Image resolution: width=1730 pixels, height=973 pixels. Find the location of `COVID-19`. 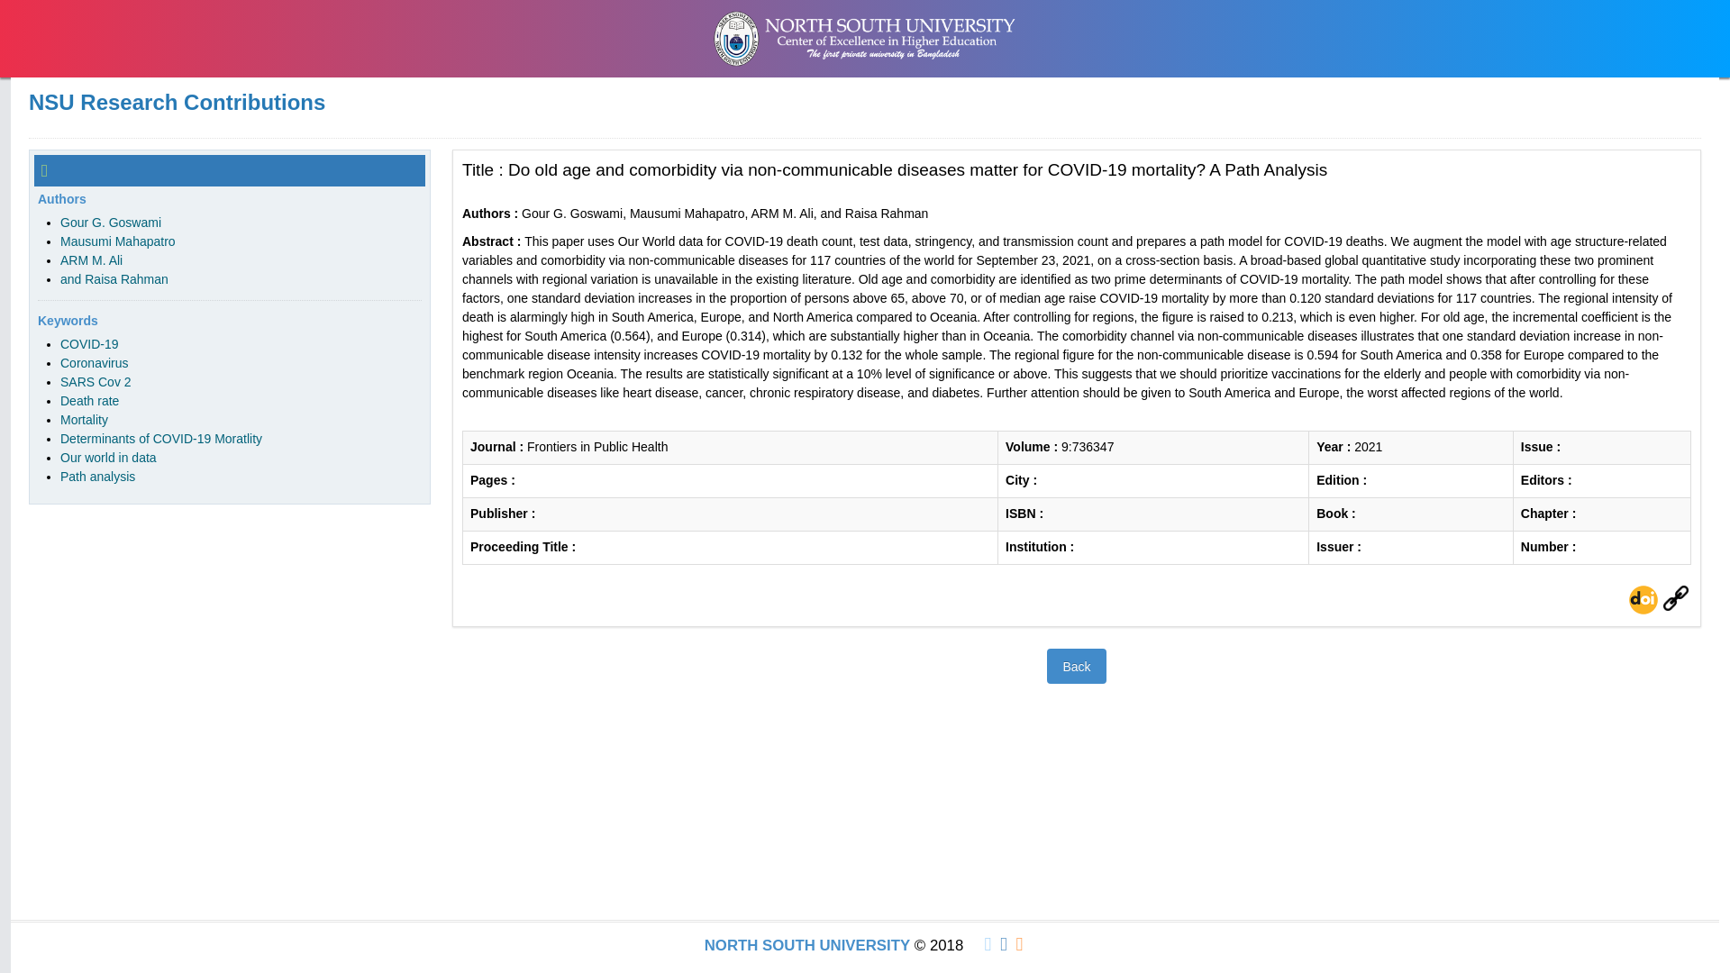

COVID-19 is located at coordinates (90, 343).